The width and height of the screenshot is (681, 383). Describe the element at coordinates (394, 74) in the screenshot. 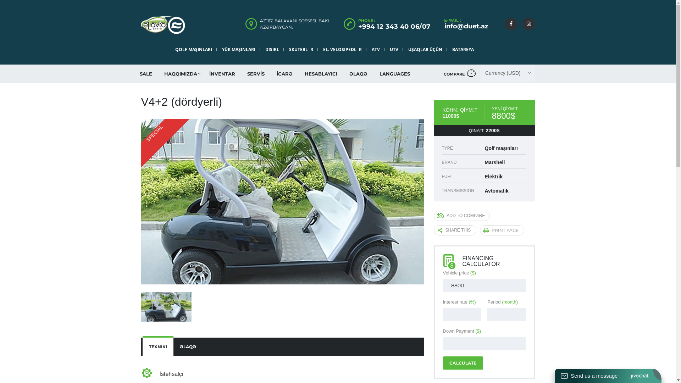

I see `LANGUAGES` at that location.